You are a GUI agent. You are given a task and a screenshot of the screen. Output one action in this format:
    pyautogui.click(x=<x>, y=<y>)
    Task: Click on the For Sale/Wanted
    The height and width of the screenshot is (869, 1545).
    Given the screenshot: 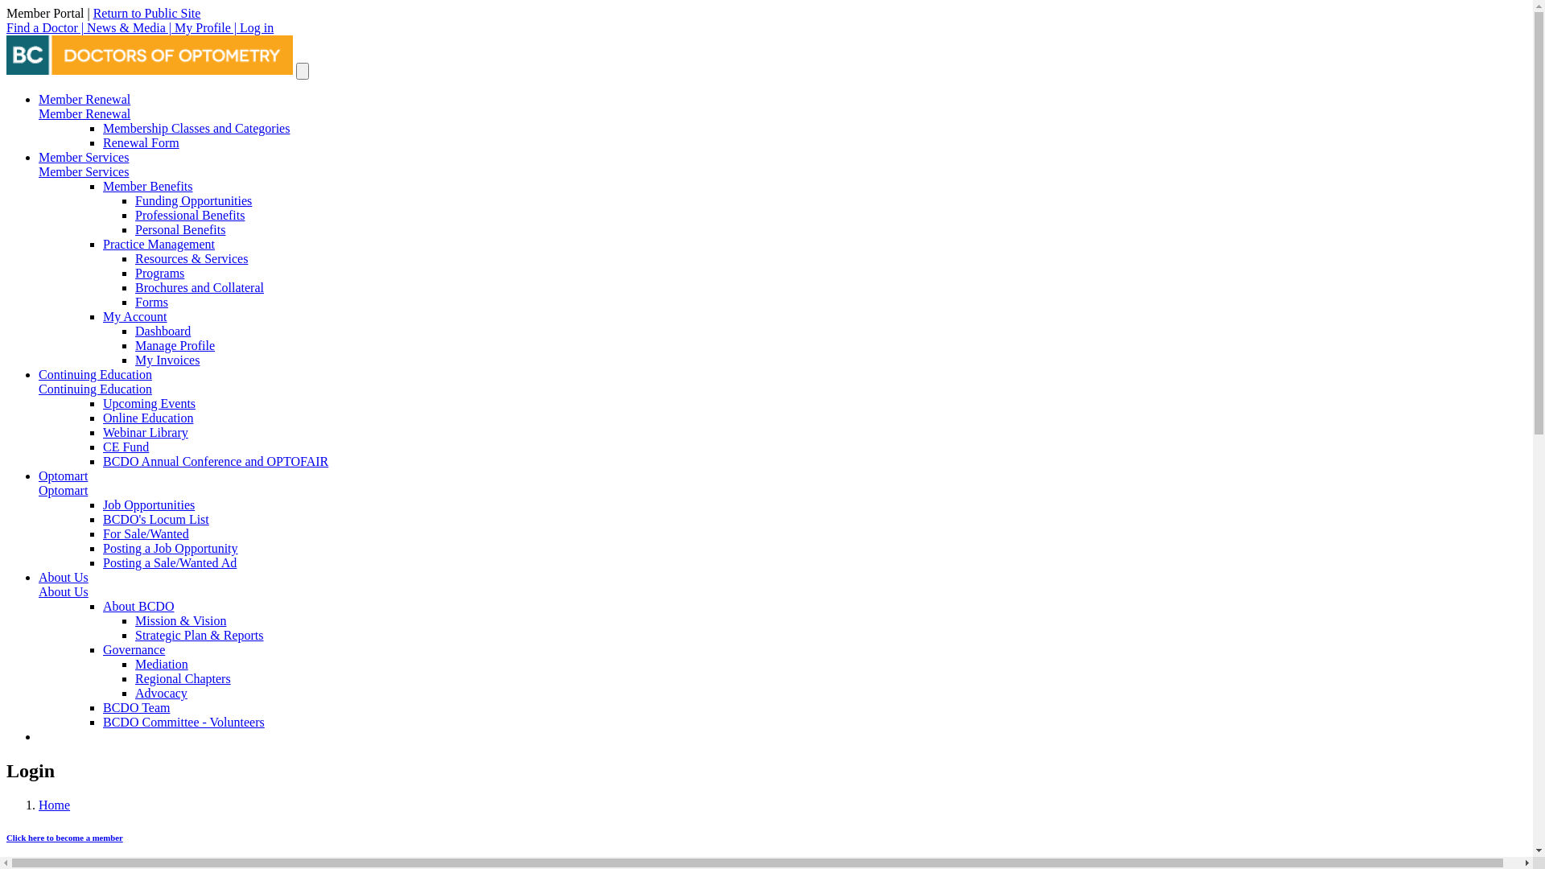 What is the action you would take?
    pyautogui.click(x=146, y=534)
    